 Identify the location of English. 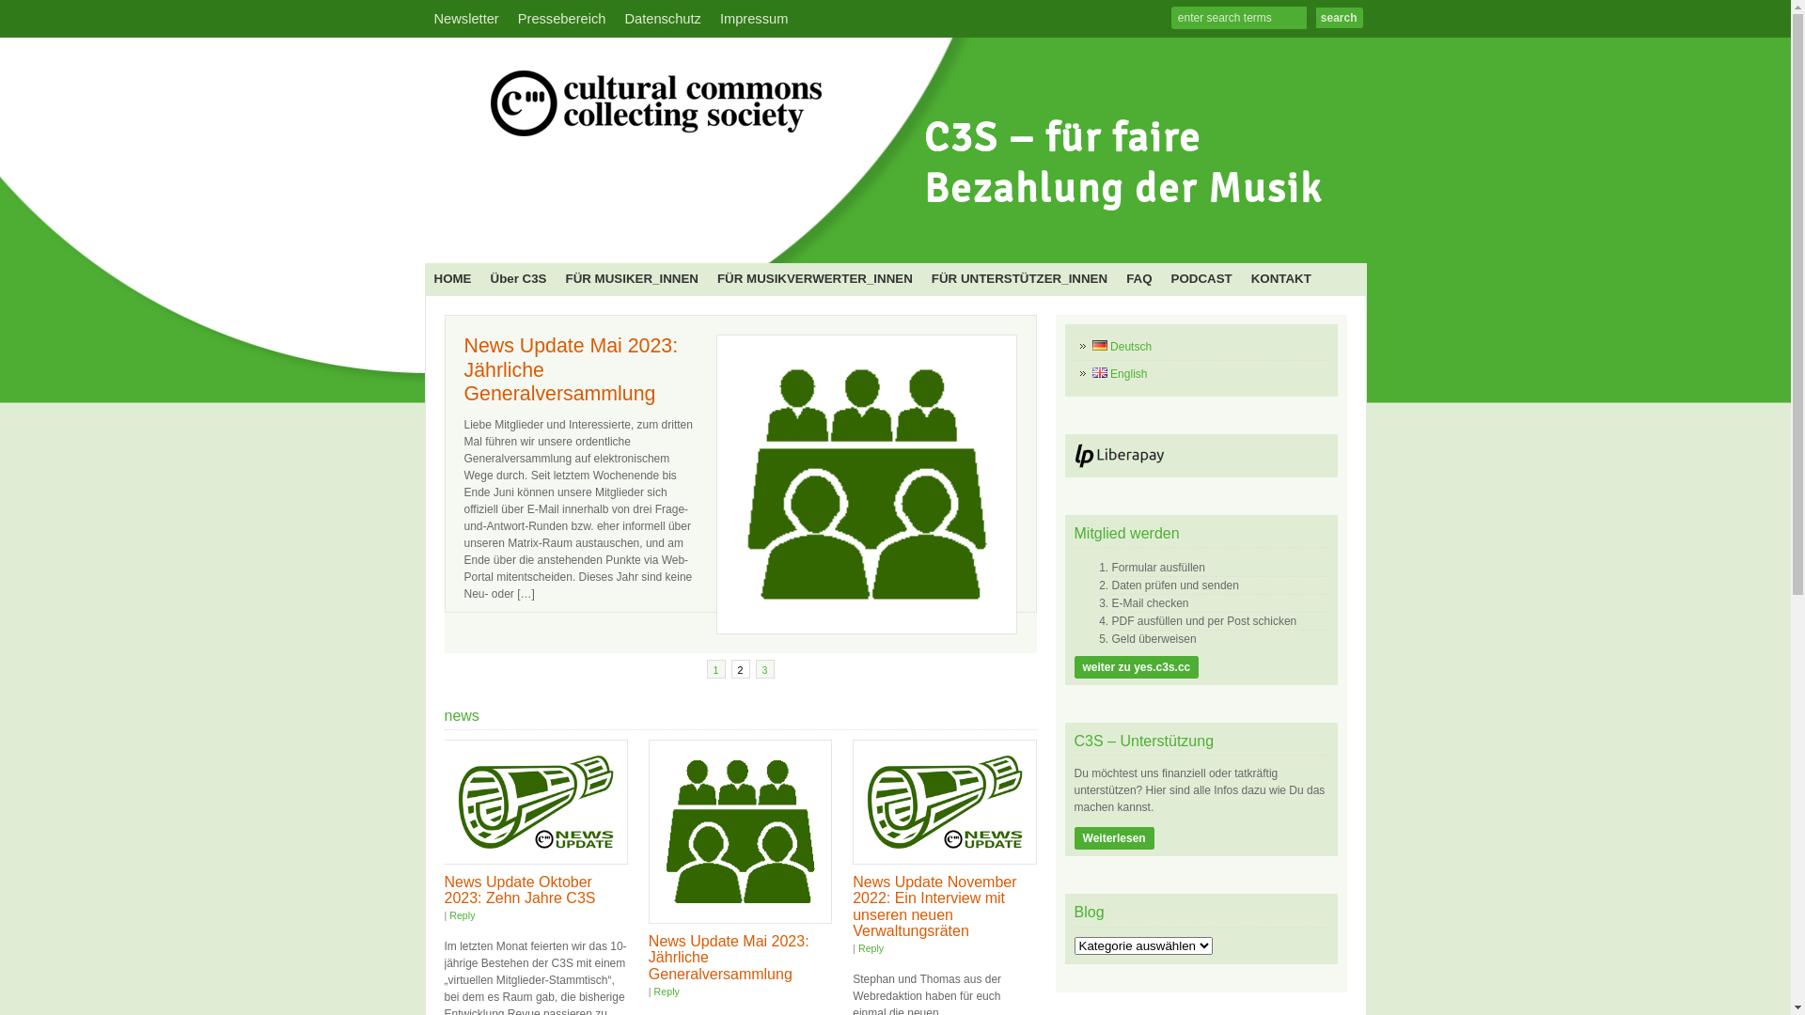
(1121, 374).